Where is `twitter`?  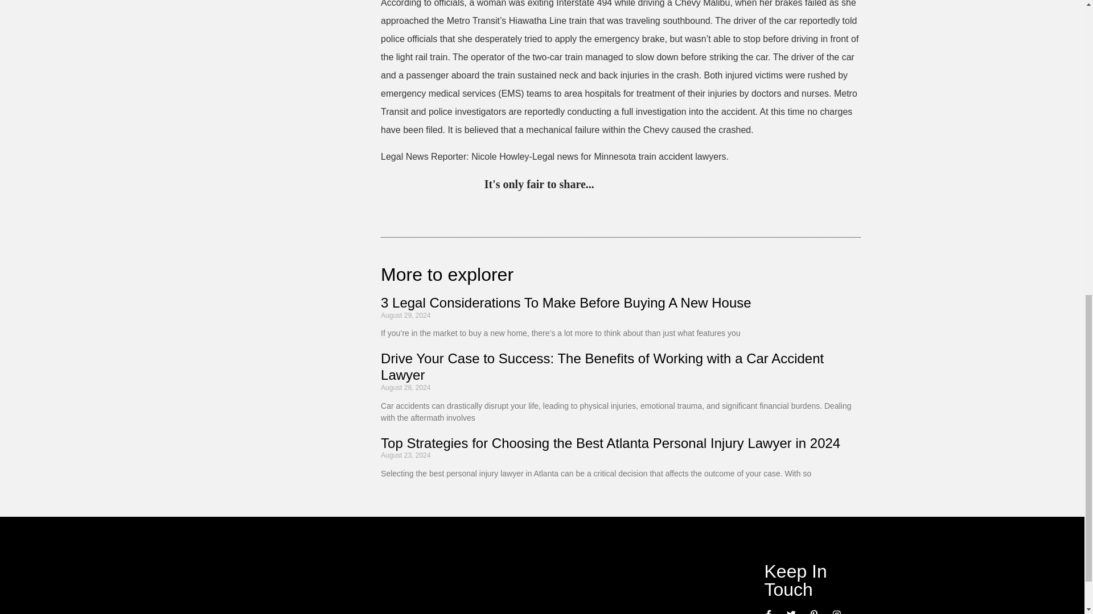
twitter is located at coordinates (628, 185).